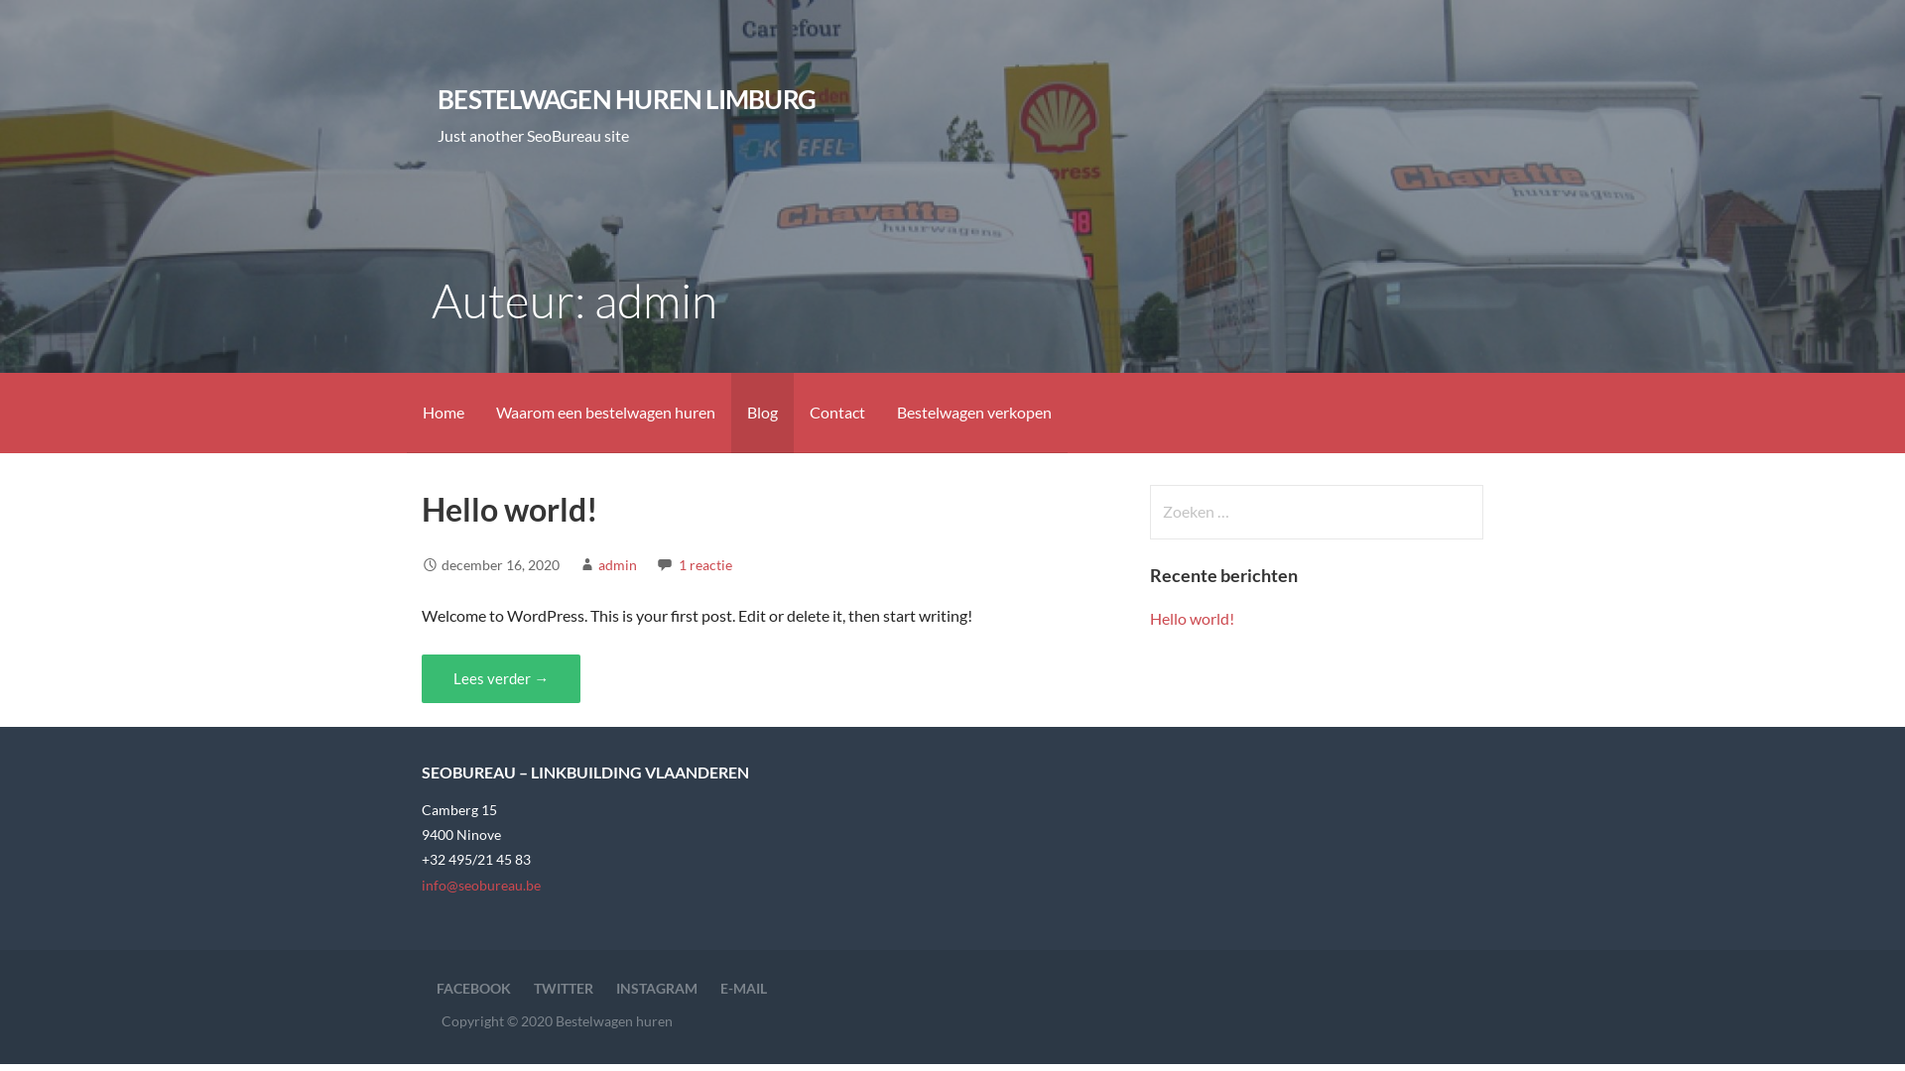 The height and width of the screenshot is (1071, 1905). I want to click on Bestelwagen verkopen, so click(974, 413).